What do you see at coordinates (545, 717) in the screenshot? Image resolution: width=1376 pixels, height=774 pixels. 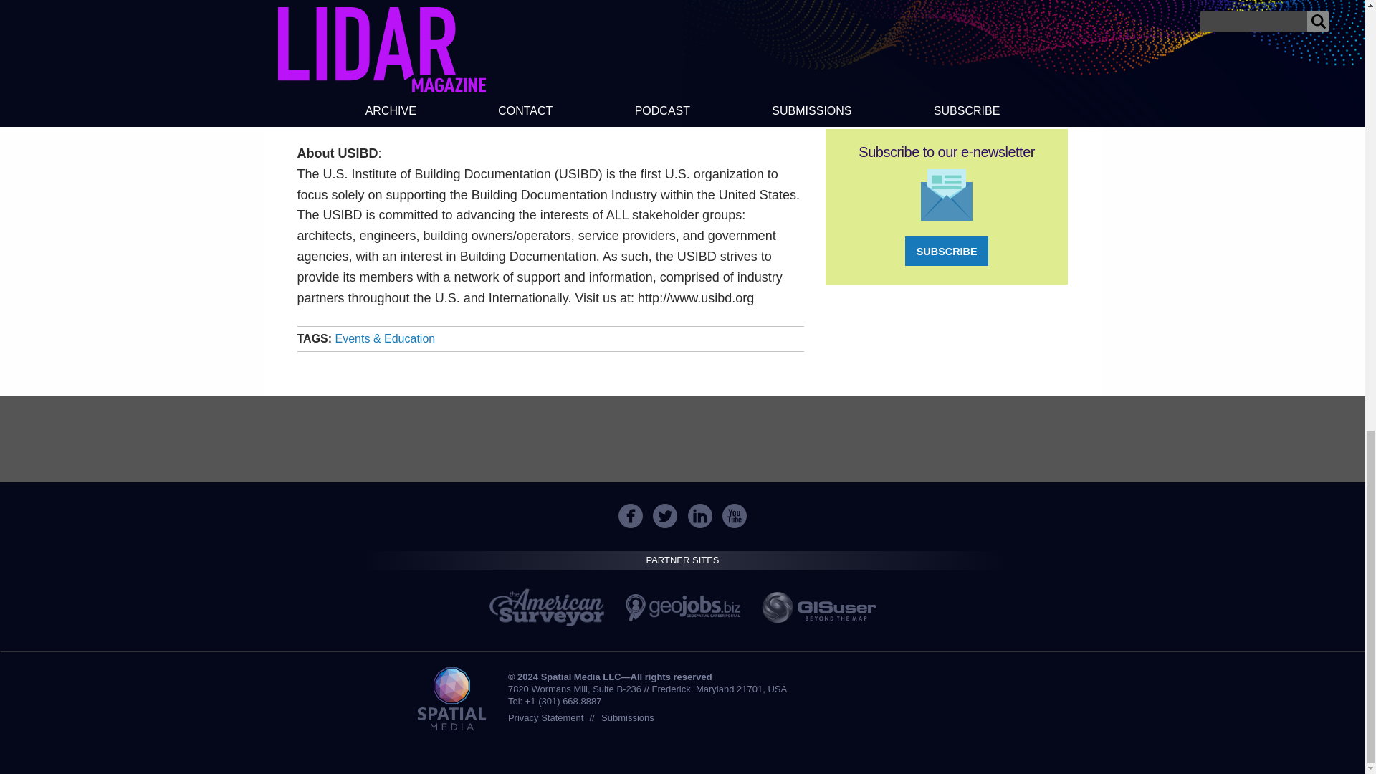 I see `Privacy Statement` at bounding box center [545, 717].